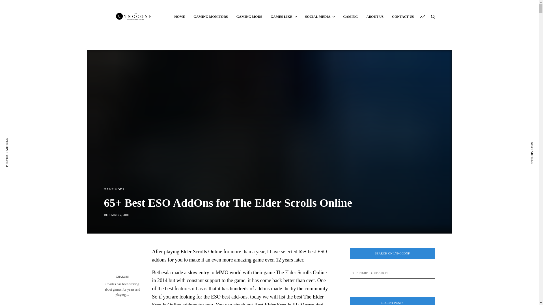  Describe the element at coordinates (114, 189) in the screenshot. I see `GAME MODS` at that location.